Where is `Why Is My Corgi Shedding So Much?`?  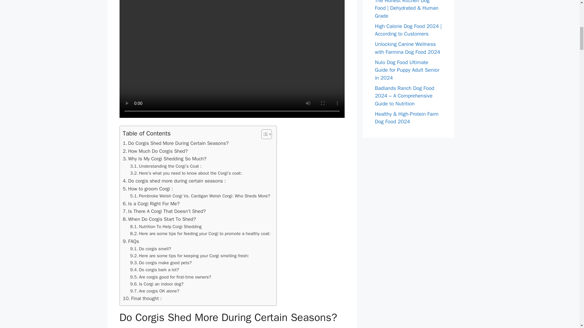
Why Is My Corgi Shedding So Much? is located at coordinates (165, 159).